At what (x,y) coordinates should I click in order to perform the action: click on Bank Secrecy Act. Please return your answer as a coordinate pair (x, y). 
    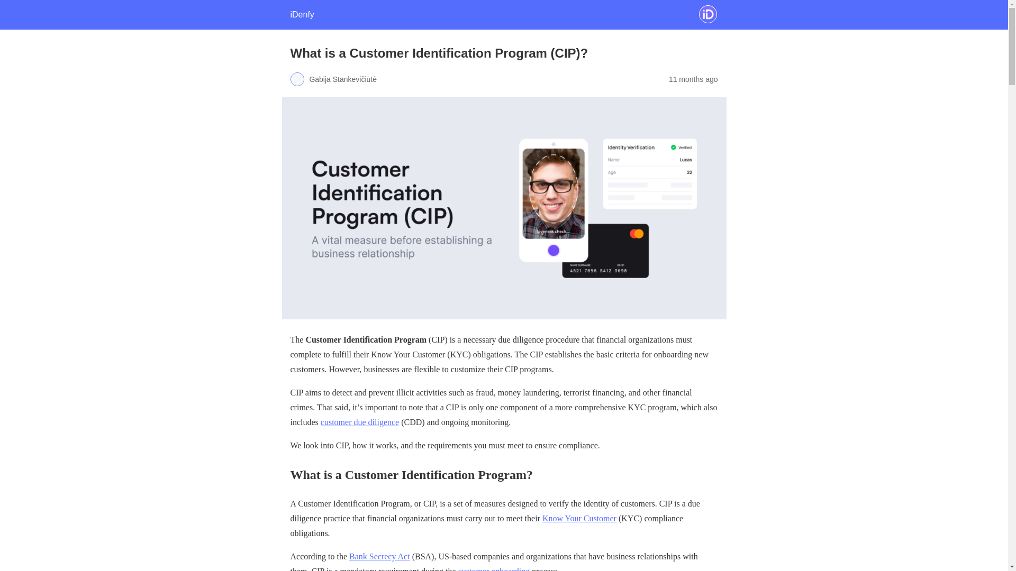
    Looking at the image, I should click on (380, 556).